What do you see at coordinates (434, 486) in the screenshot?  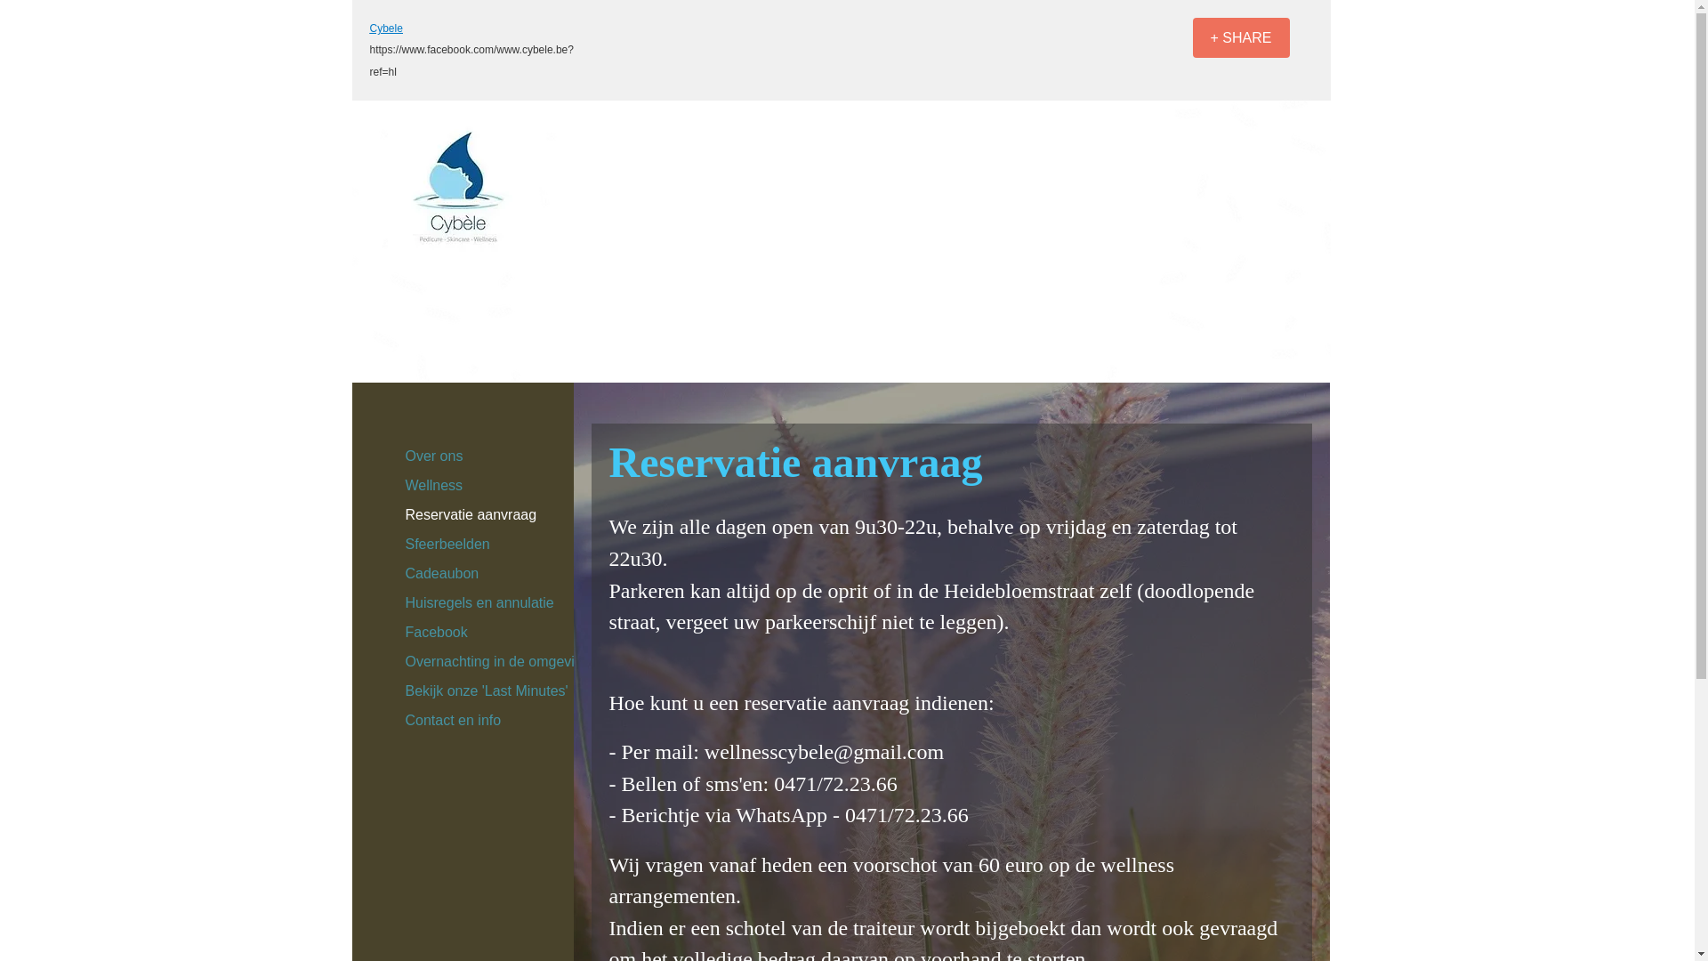 I see `Wellness` at bounding box center [434, 486].